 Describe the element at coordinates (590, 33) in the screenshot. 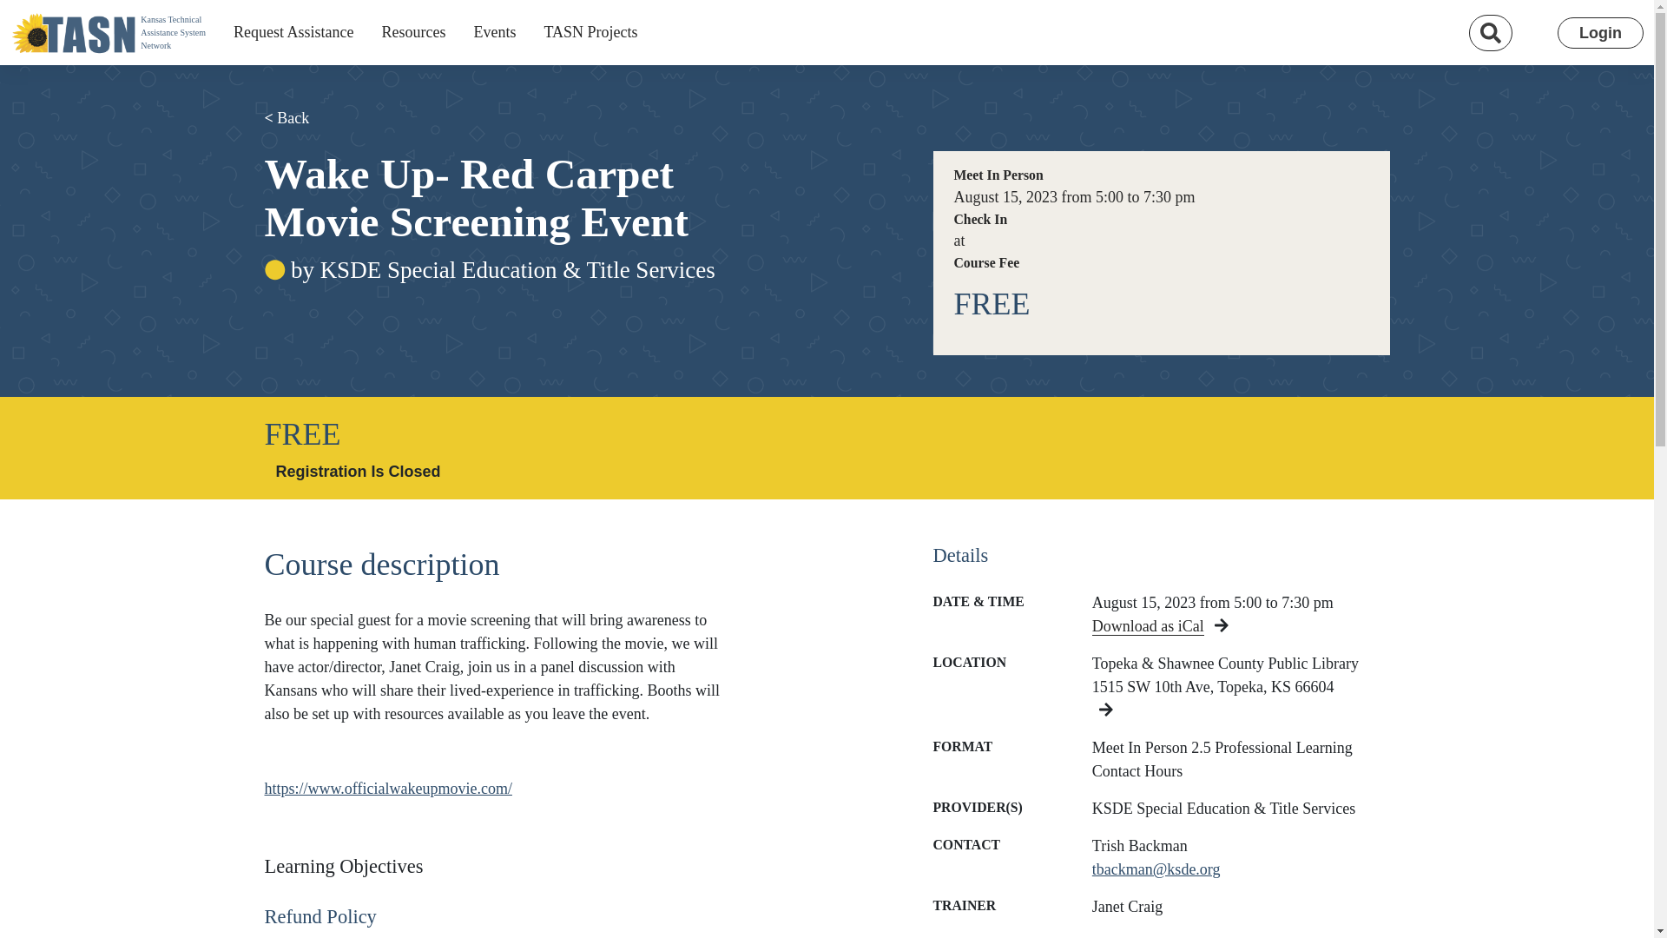

I see `Search` at that location.